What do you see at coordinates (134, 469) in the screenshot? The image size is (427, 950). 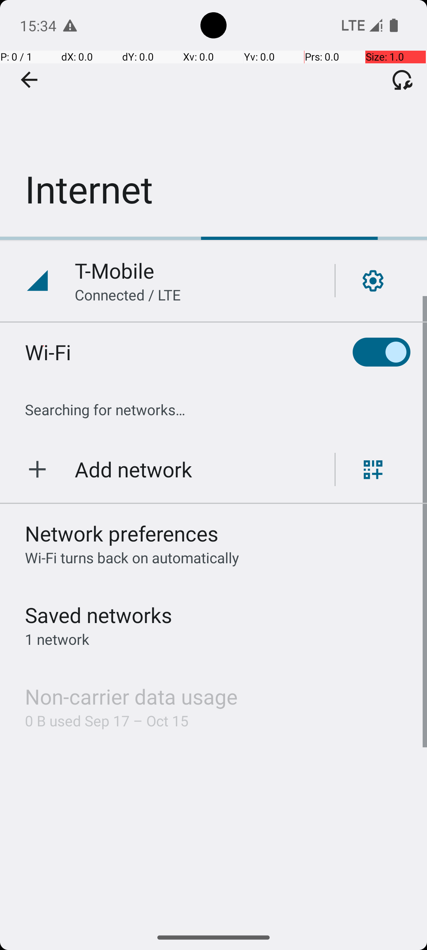 I see `Add network` at bounding box center [134, 469].